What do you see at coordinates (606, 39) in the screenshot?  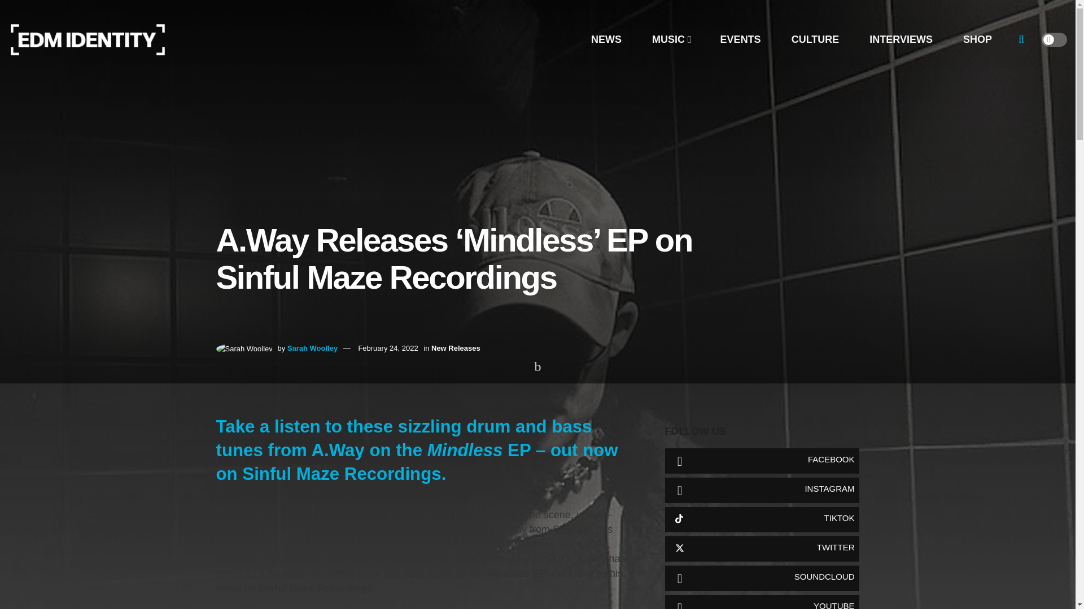 I see `NEWS` at bounding box center [606, 39].